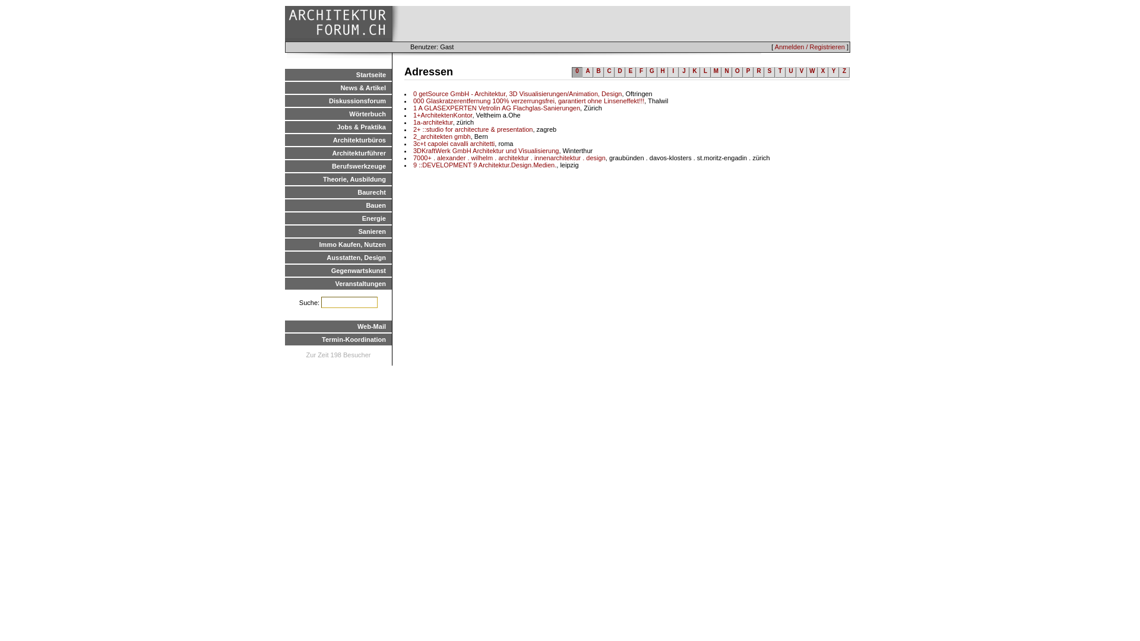  I want to click on J, so click(684, 72).